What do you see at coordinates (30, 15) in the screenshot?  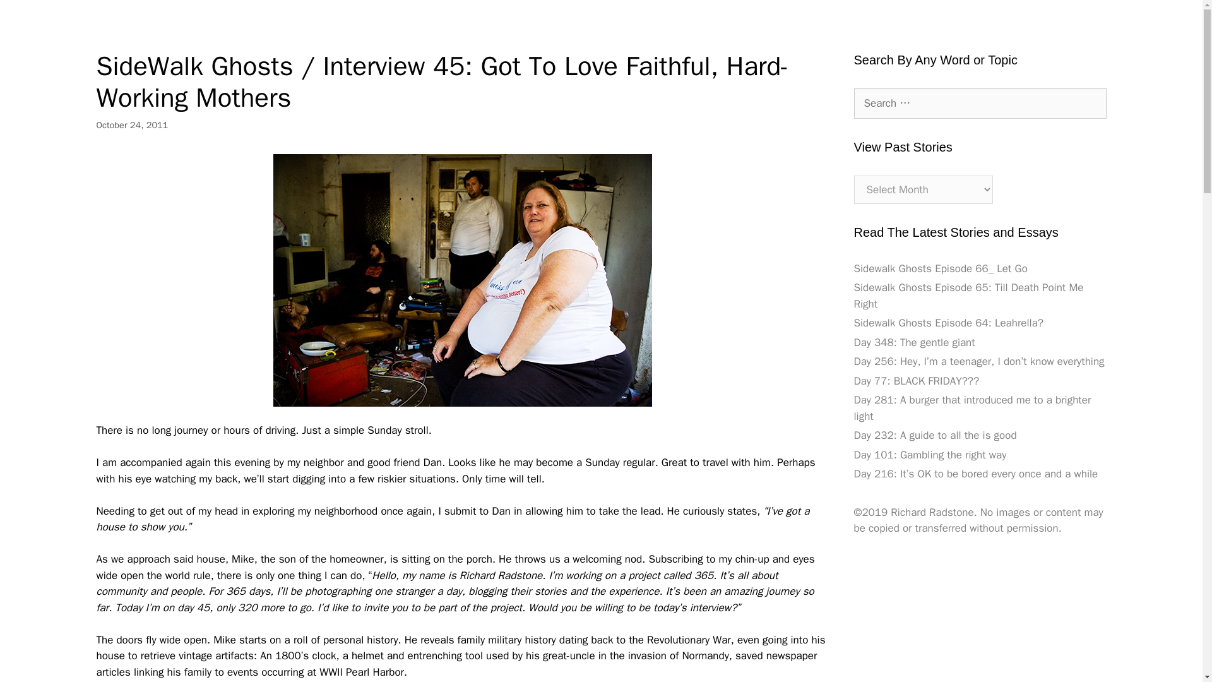 I see `Search` at bounding box center [30, 15].